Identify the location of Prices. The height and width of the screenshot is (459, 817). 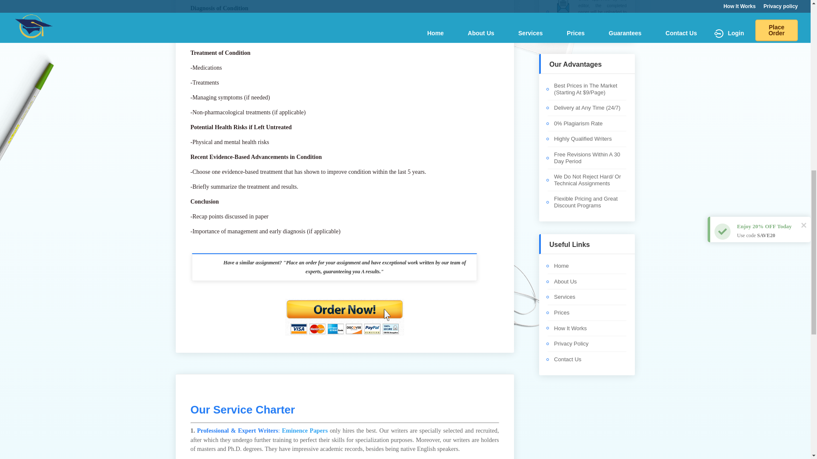
(562, 312).